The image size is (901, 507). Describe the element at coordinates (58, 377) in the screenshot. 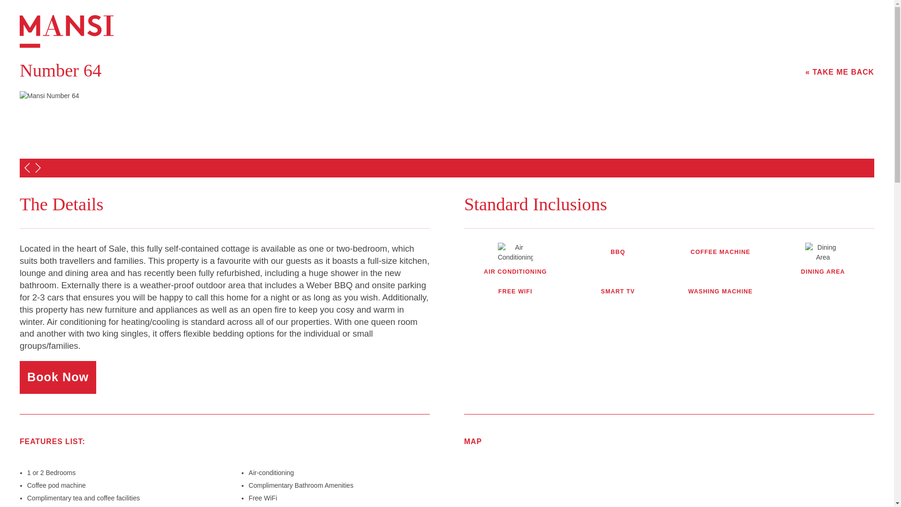

I see `Book Now` at that location.